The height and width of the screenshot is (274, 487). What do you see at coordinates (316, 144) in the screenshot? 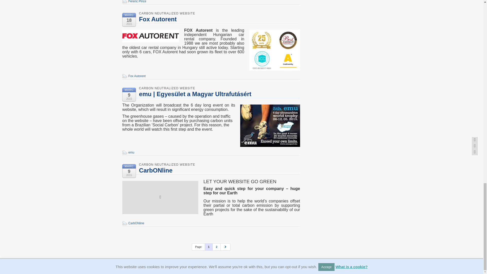
I see `idea fontana` at bounding box center [316, 144].